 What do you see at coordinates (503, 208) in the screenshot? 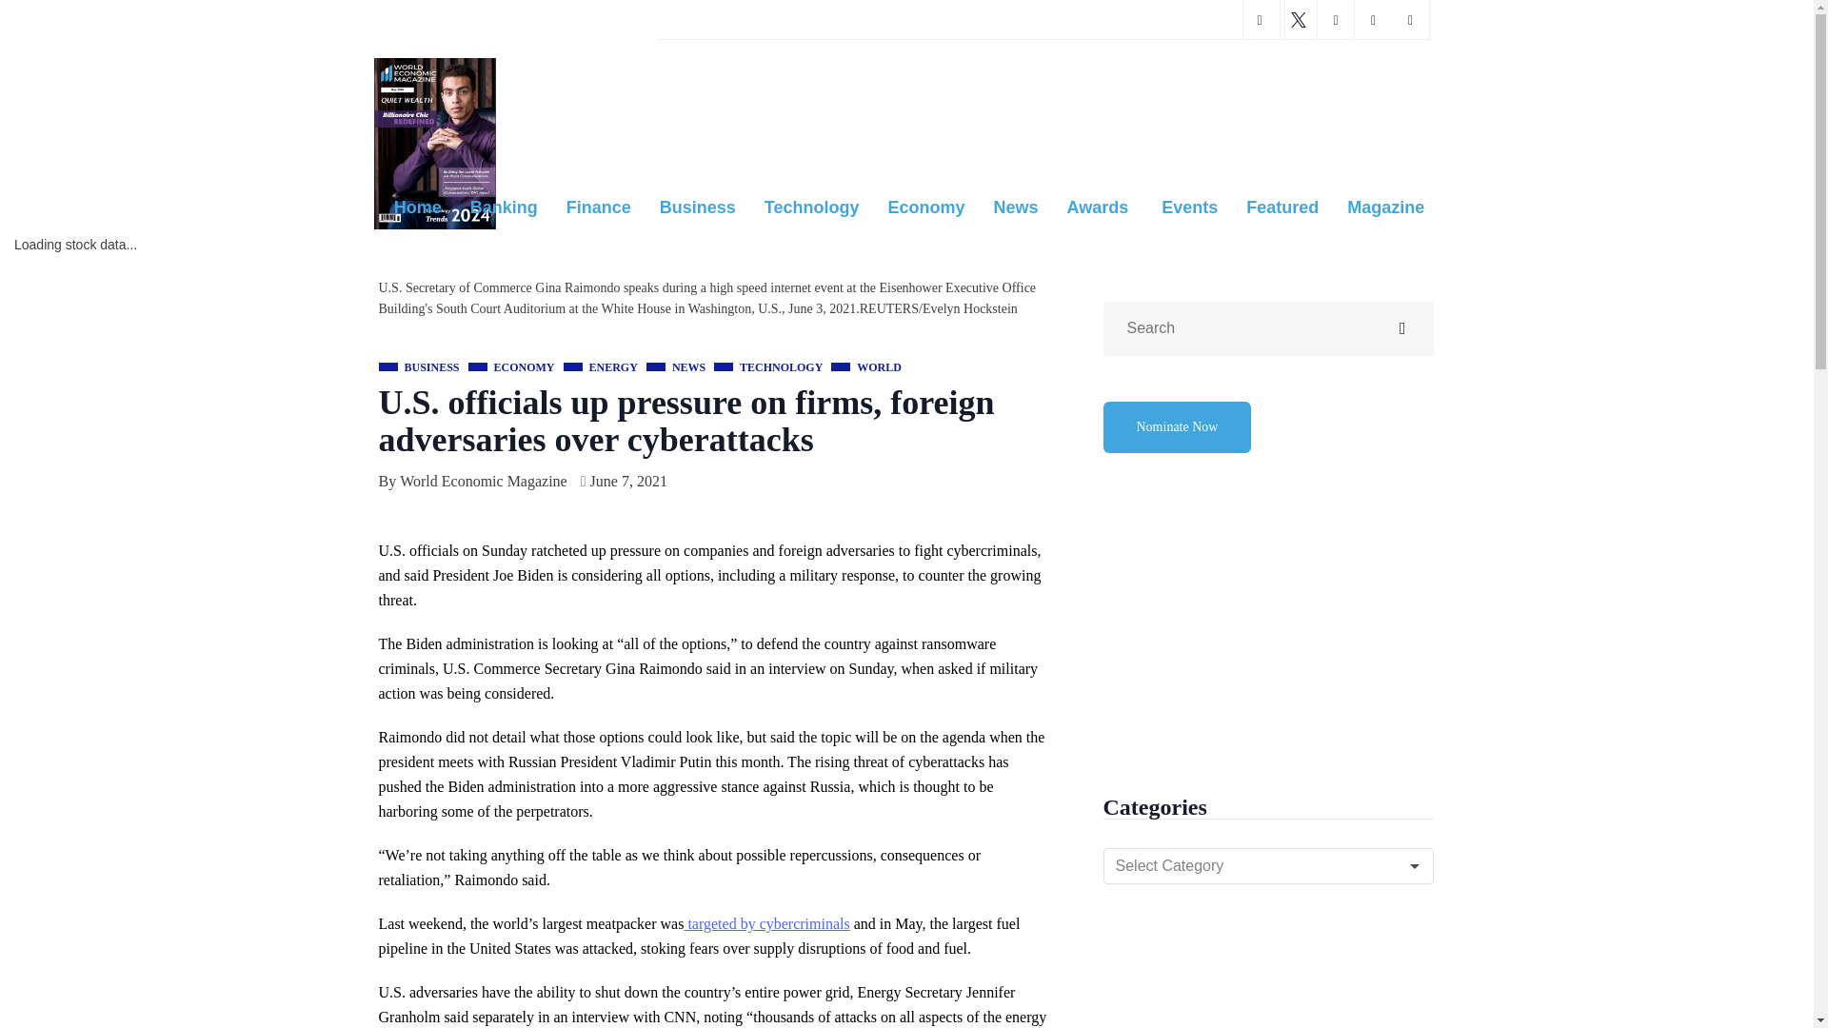
I see `Banking` at bounding box center [503, 208].